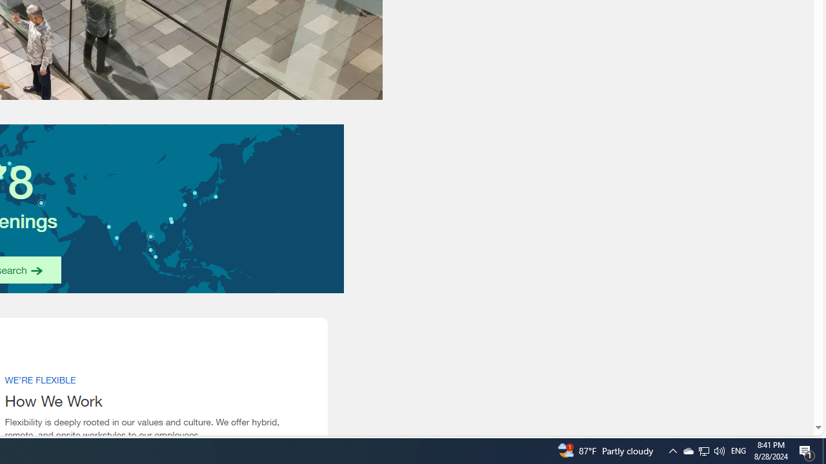  I want to click on Notification Chevron, so click(807, 451).